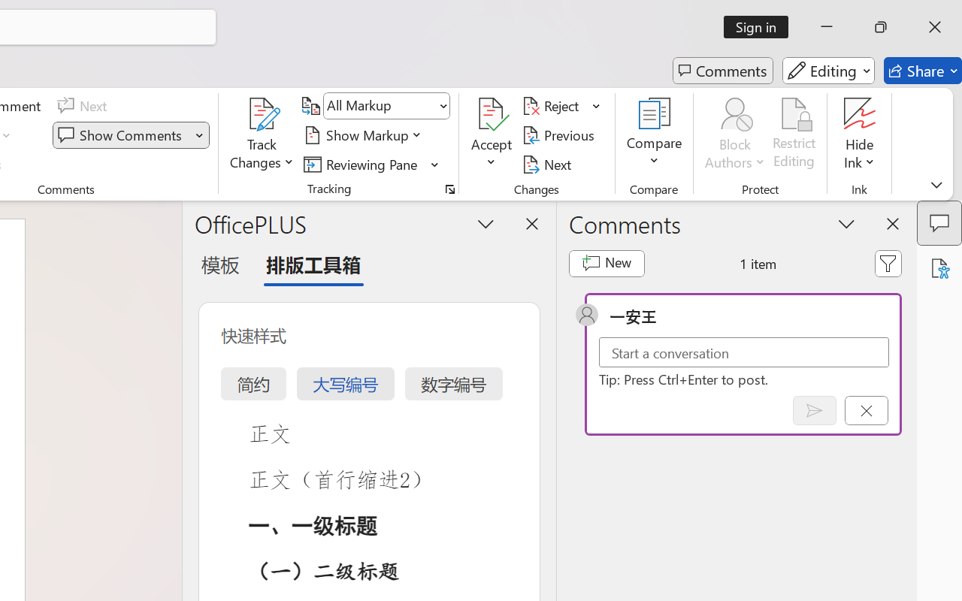 The height and width of the screenshot is (601, 962). I want to click on Track Changes, so click(262, 114).